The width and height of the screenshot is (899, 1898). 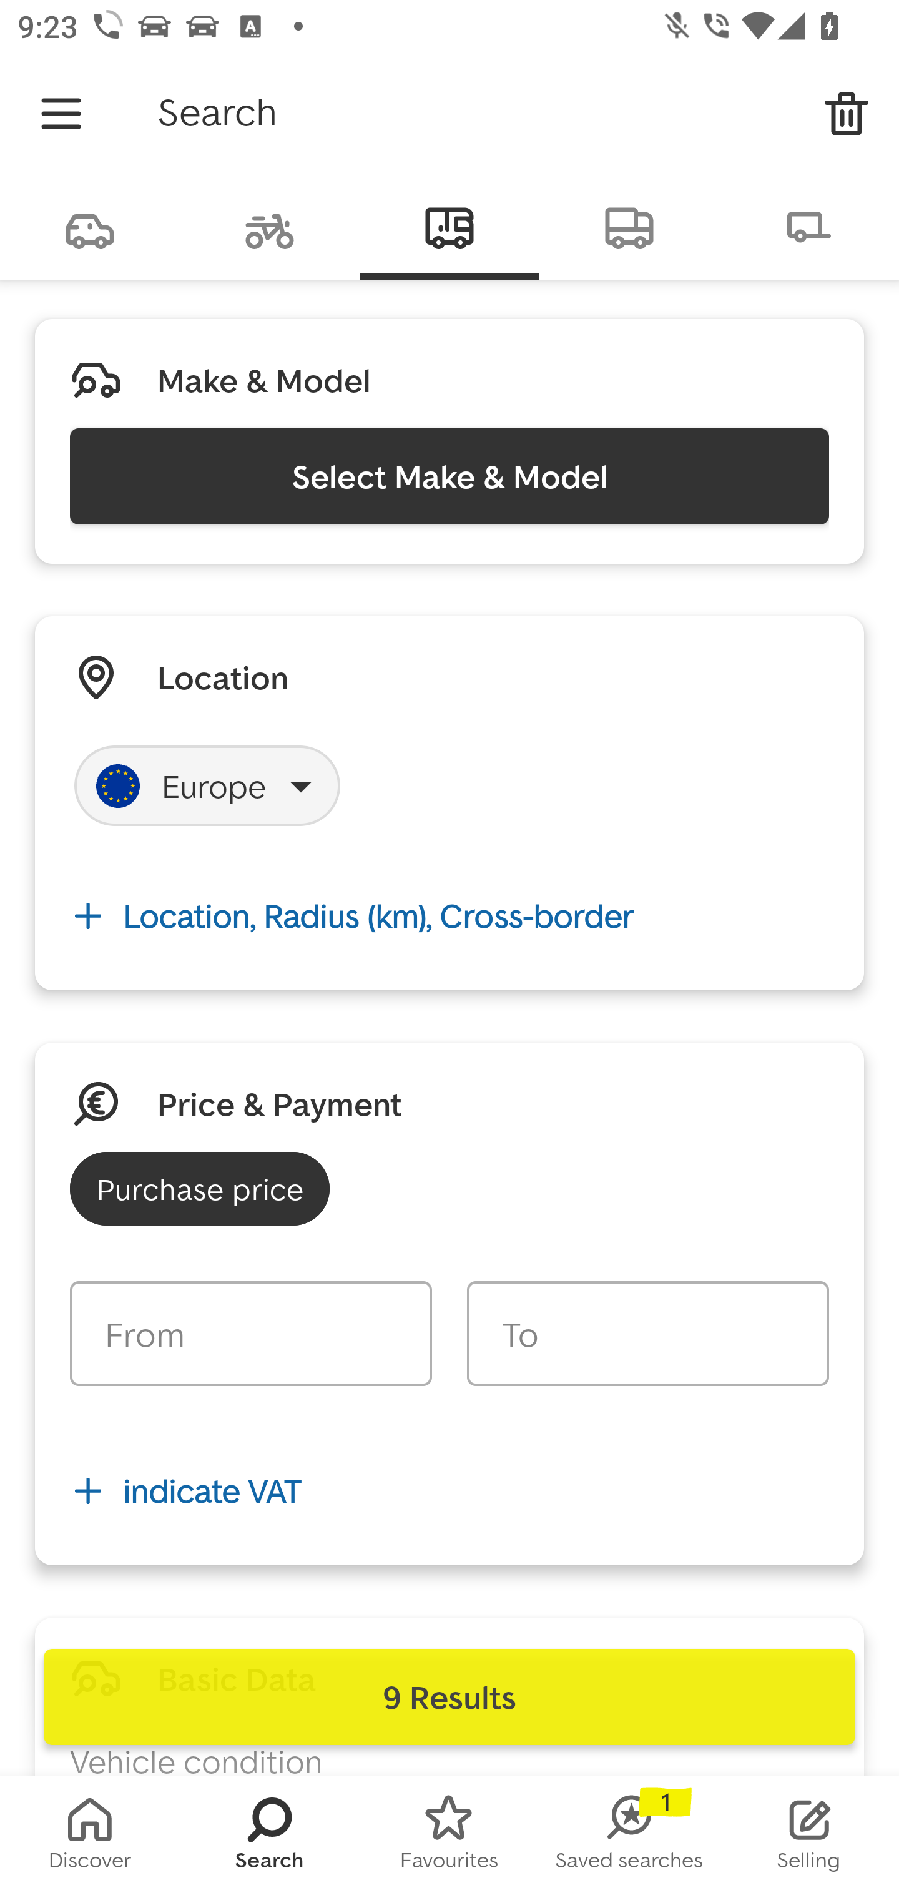 I want to click on To, so click(x=647, y=1334).